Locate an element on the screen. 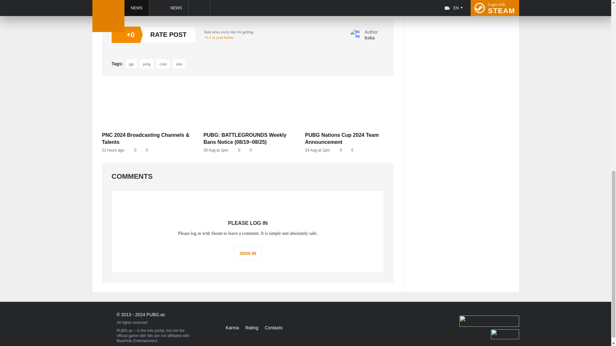 The image size is (616, 346). pubg is located at coordinates (248, 151).